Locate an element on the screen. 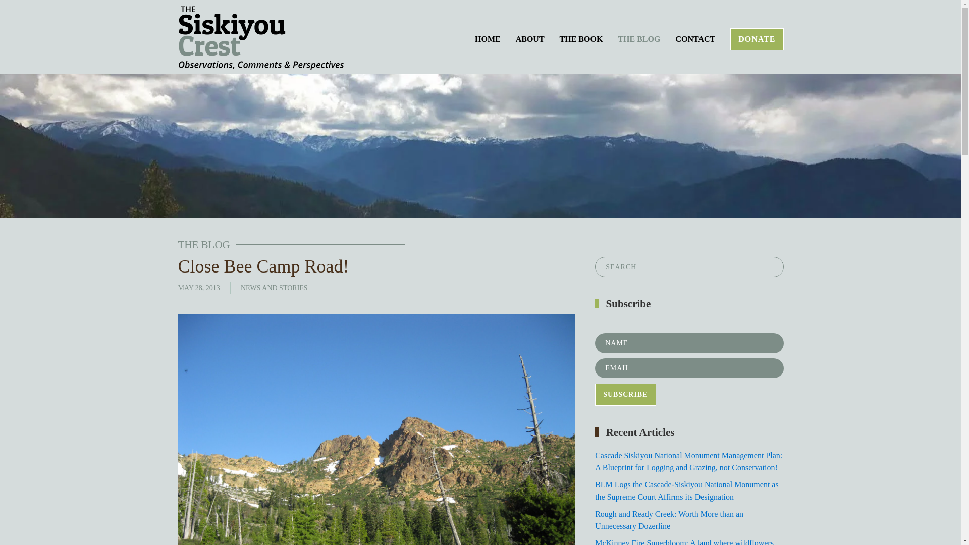  SUBSCRIBE is located at coordinates (625, 395).